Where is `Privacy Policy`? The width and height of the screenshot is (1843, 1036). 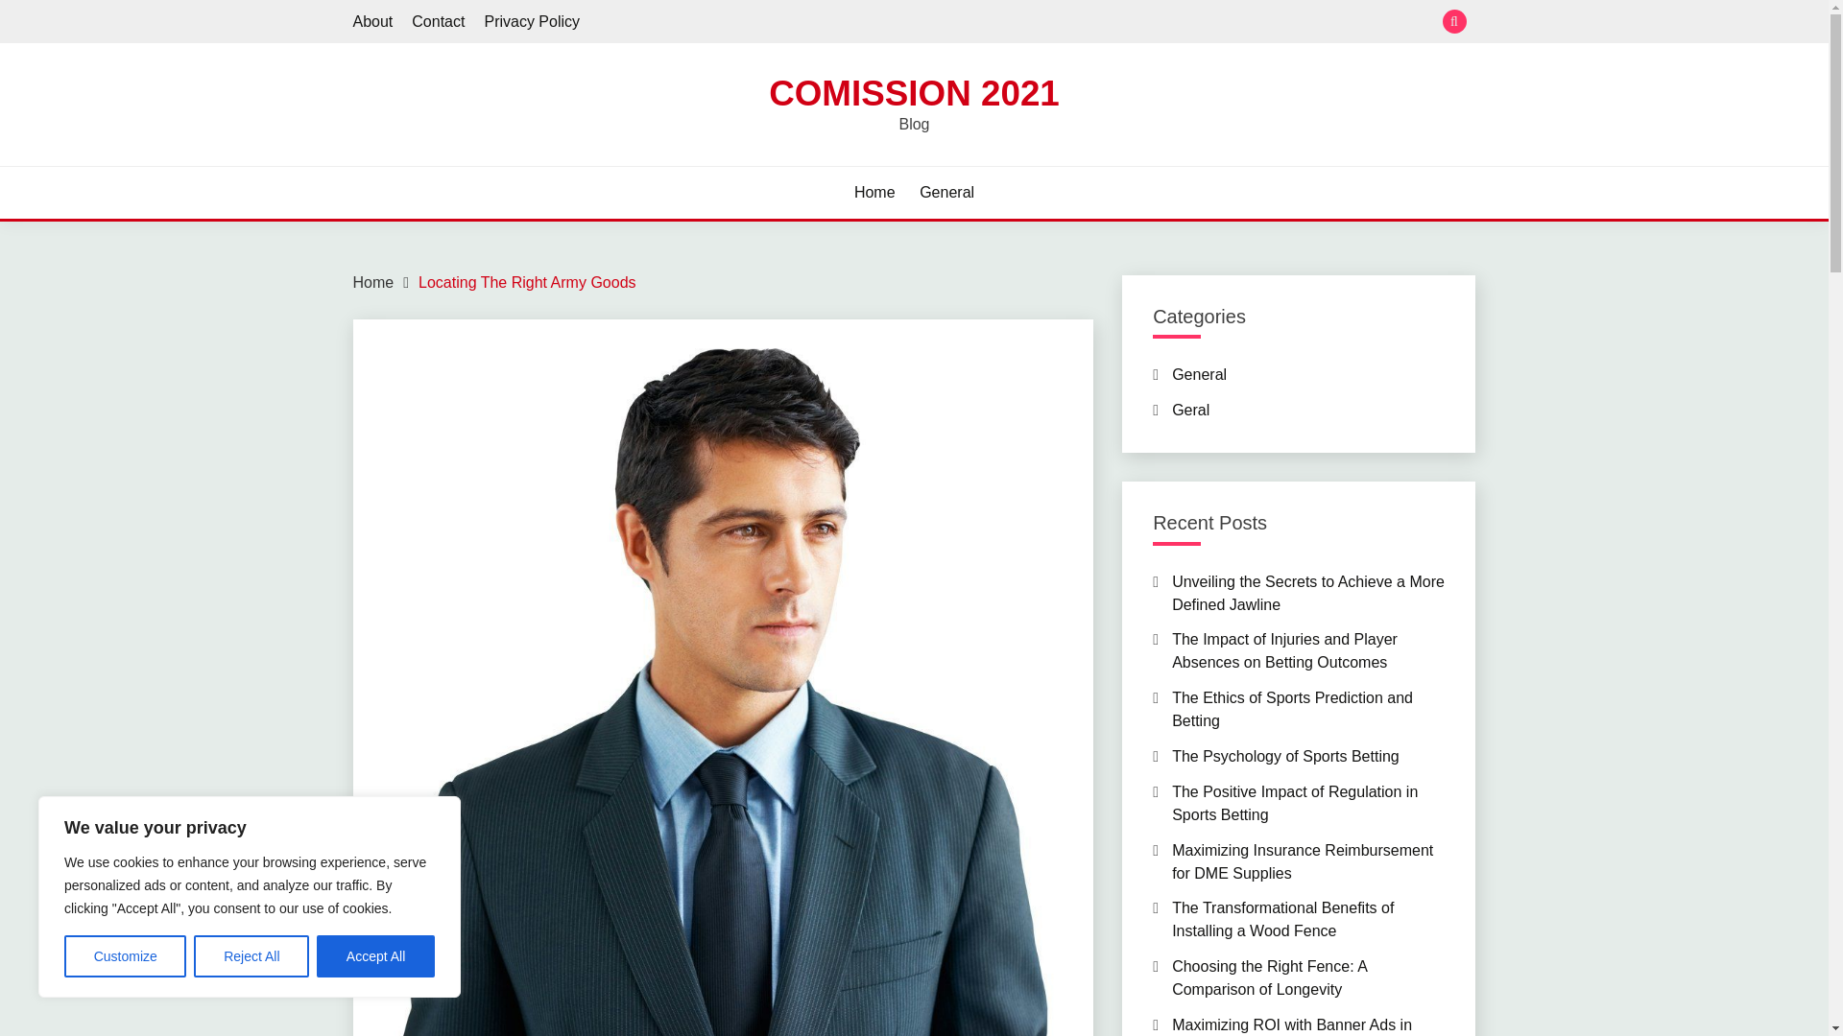
Privacy Policy is located at coordinates (532, 21).